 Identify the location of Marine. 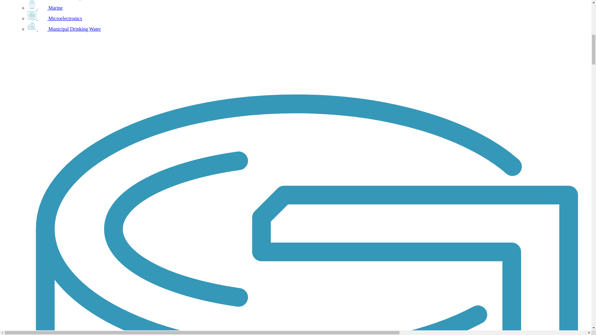
(45, 8).